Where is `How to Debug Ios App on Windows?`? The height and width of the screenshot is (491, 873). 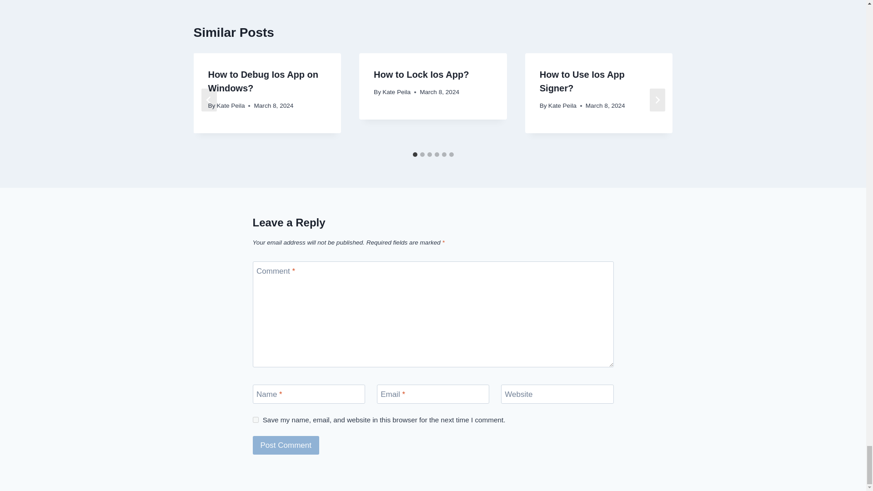
How to Debug Ios App on Windows? is located at coordinates (263, 81).